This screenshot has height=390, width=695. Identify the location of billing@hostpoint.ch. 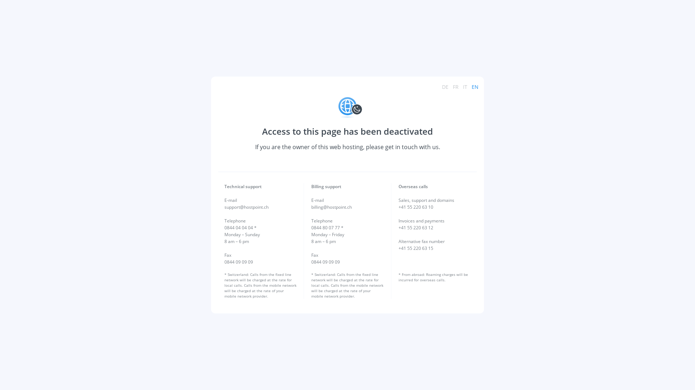
(332, 207).